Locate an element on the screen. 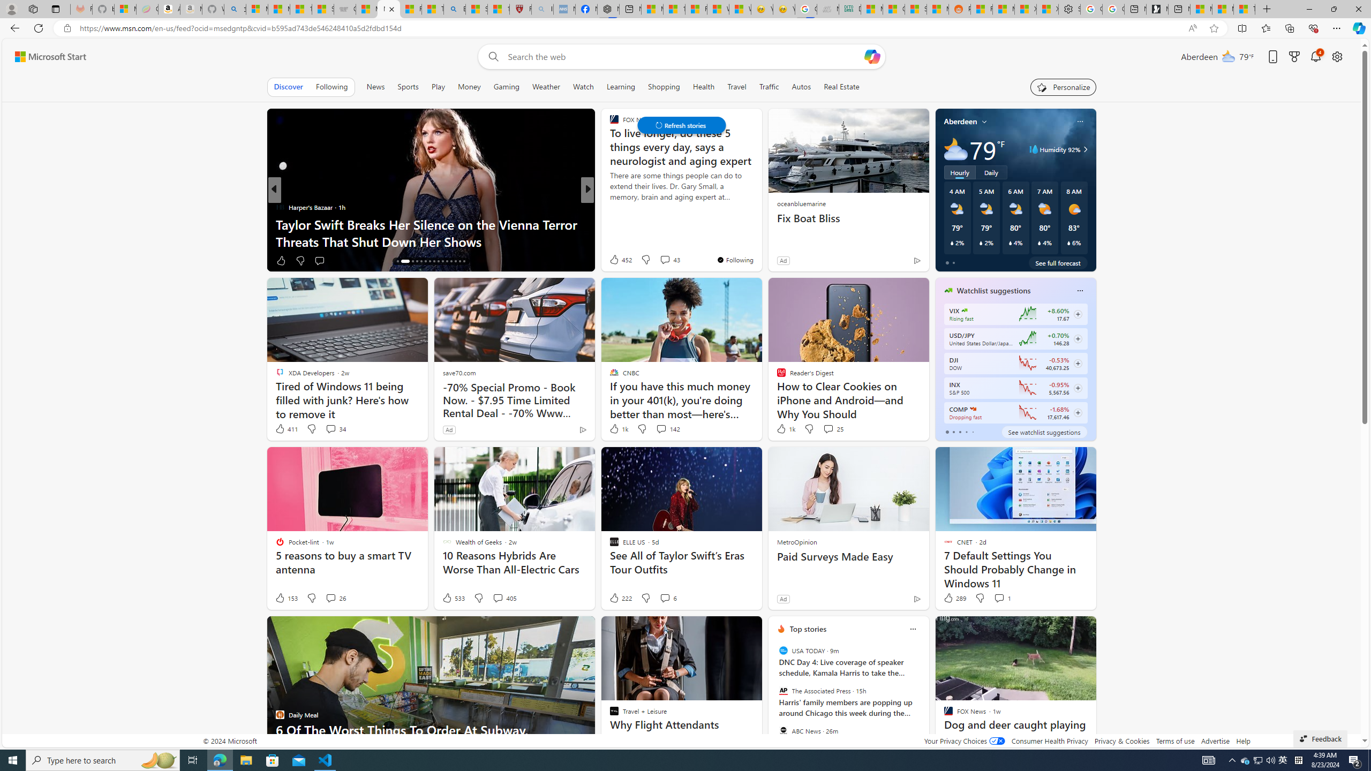  Daily Meal is located at coordinates (609, 224).